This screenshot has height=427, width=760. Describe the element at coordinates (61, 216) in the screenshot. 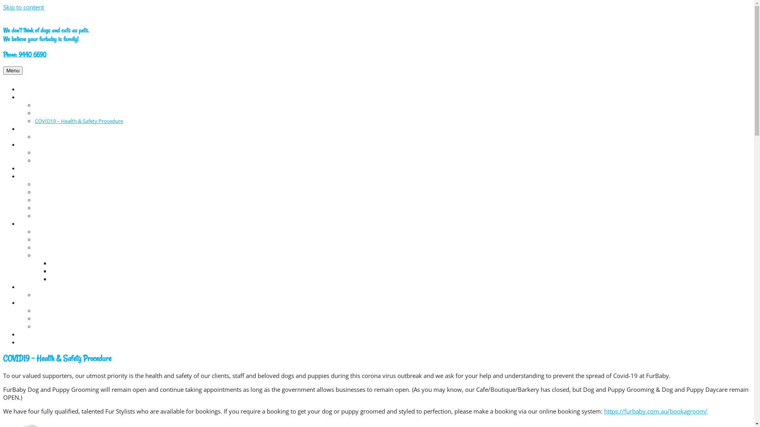

I see `Remembering Animals` at that location.